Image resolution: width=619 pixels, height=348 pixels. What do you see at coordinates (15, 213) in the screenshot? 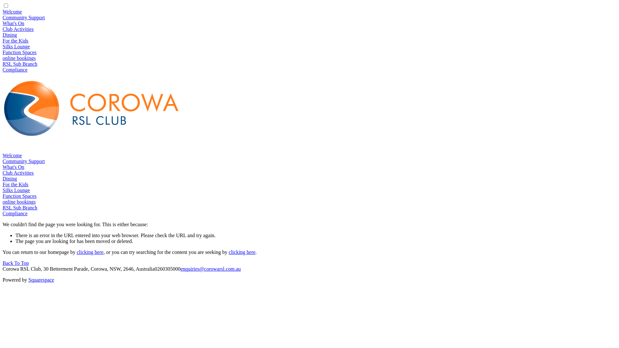
I see `Compliance` at bounding box center [15, 213].